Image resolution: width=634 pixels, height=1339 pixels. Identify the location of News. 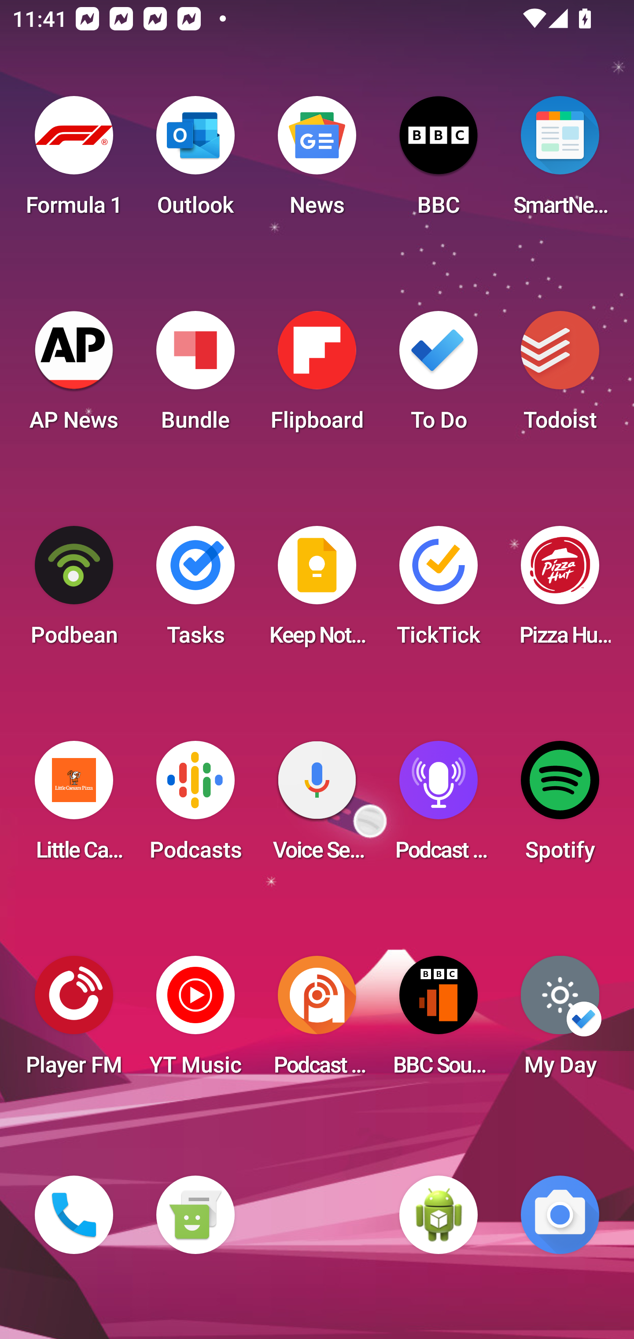
(317, 161).